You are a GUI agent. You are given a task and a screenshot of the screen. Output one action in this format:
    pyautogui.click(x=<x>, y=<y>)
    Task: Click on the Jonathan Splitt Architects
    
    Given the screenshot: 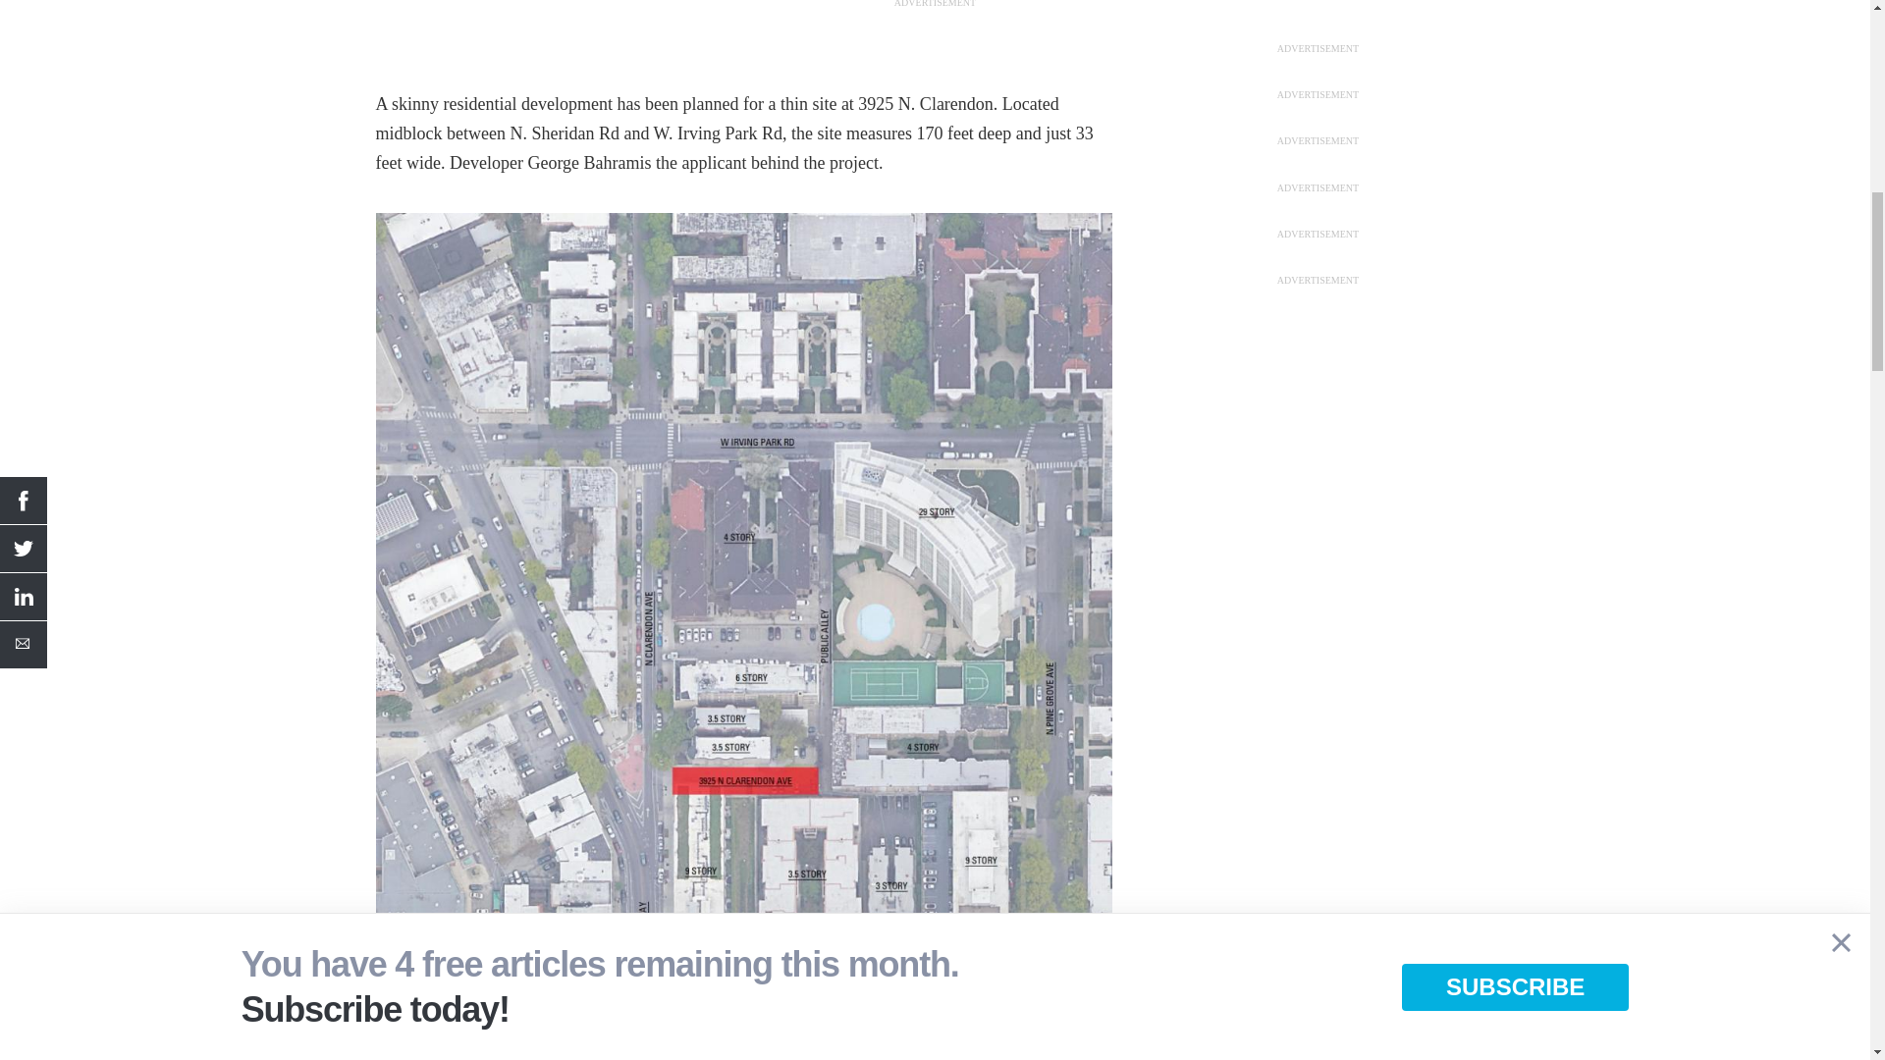 What is the action you would take?
    pyautogui.click(x=743, y=726)
    